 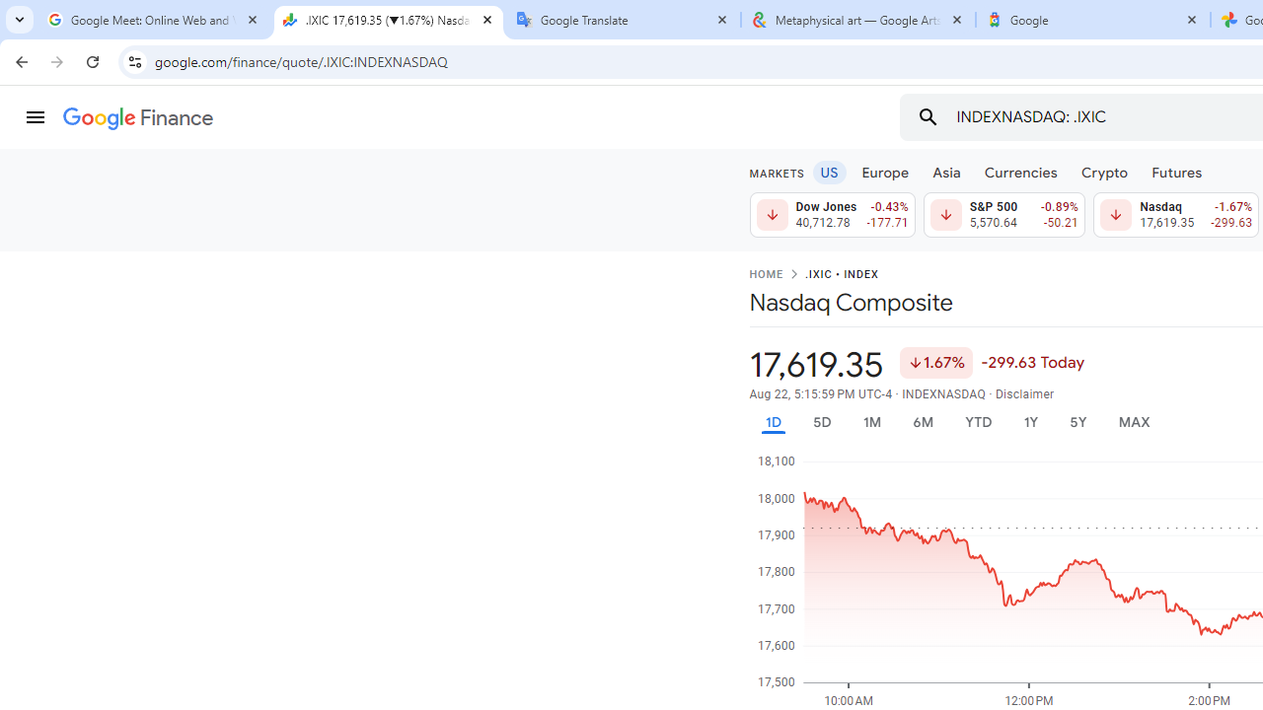 What do you see at coordinates (1030, 422) in the screenshot?
I see `1Y` at bounding box center [1030, 422].